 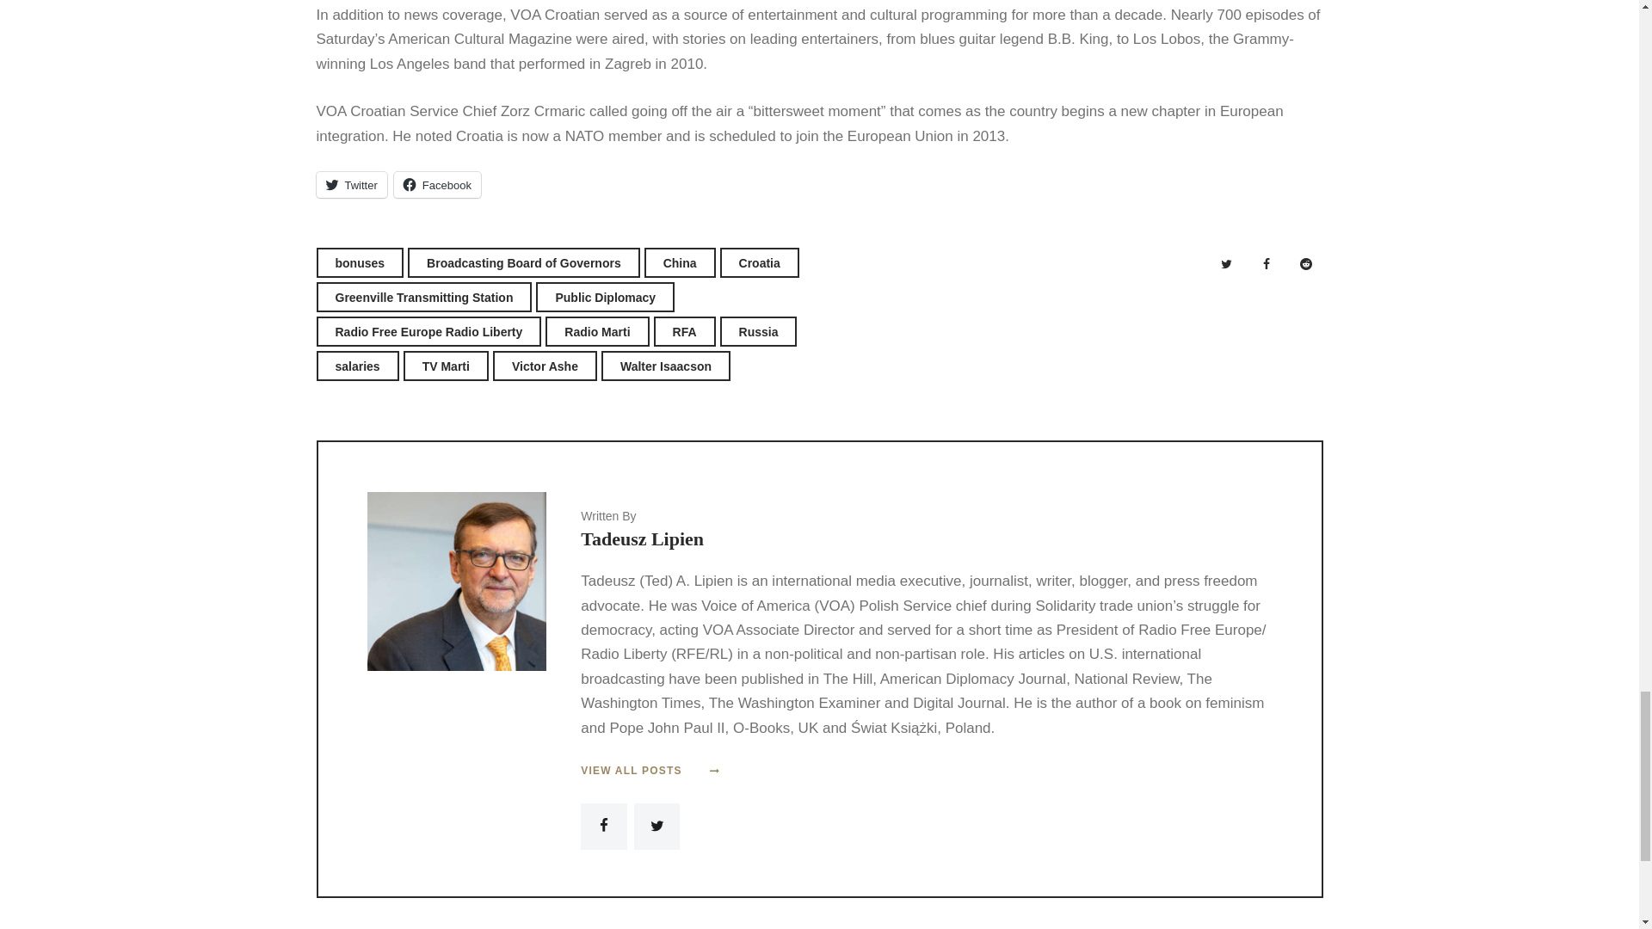 What do you see at coordinates (351, 184) in the screenshot?
I see `Twitter` at bounding box center [351, 184].